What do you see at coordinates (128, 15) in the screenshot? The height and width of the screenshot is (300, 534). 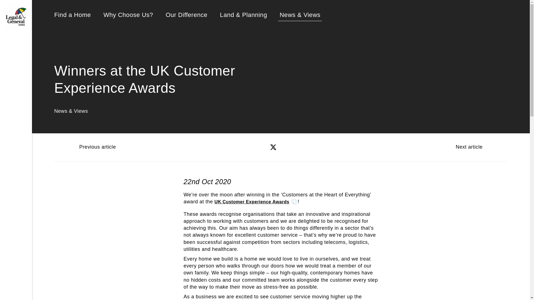 I see `Why Choose Us?` at bounding box center [128, 15].